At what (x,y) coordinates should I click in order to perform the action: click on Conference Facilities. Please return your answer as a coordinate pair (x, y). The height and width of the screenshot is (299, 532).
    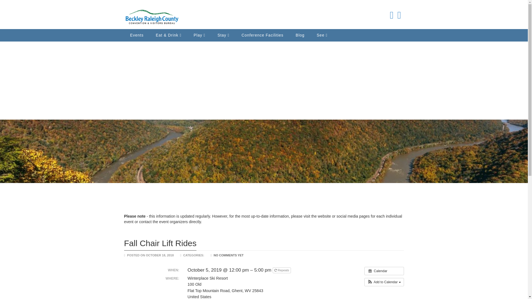
    Looking at the image, I should click on (262, 35).